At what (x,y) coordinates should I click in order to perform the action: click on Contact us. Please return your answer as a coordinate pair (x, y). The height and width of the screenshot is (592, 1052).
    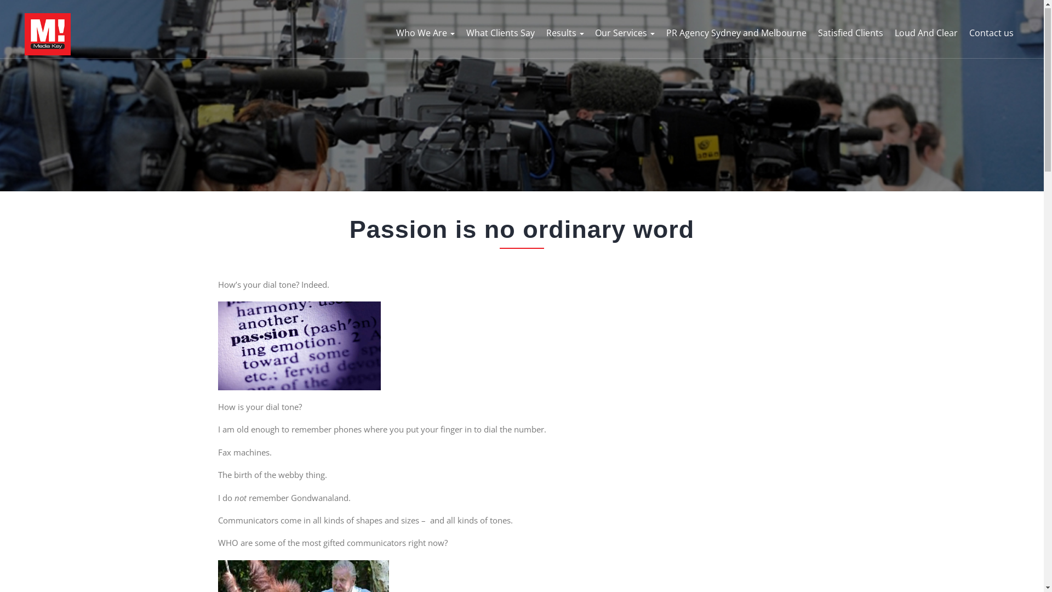
    Looking at the image, I should click on (992, 33).